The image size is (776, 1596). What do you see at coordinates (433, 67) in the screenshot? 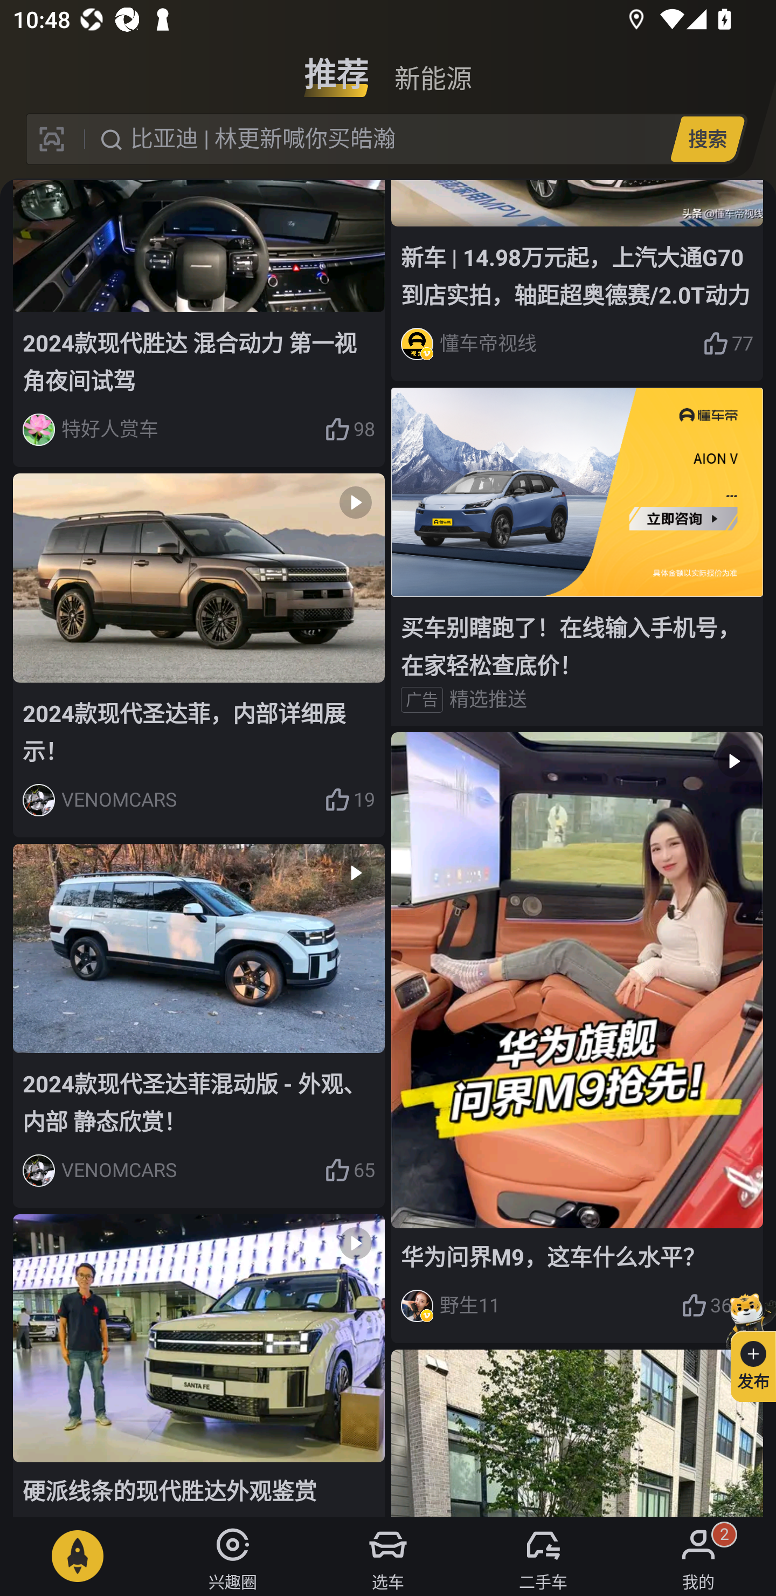
I see `新能源` at bounding box center [433, 67].